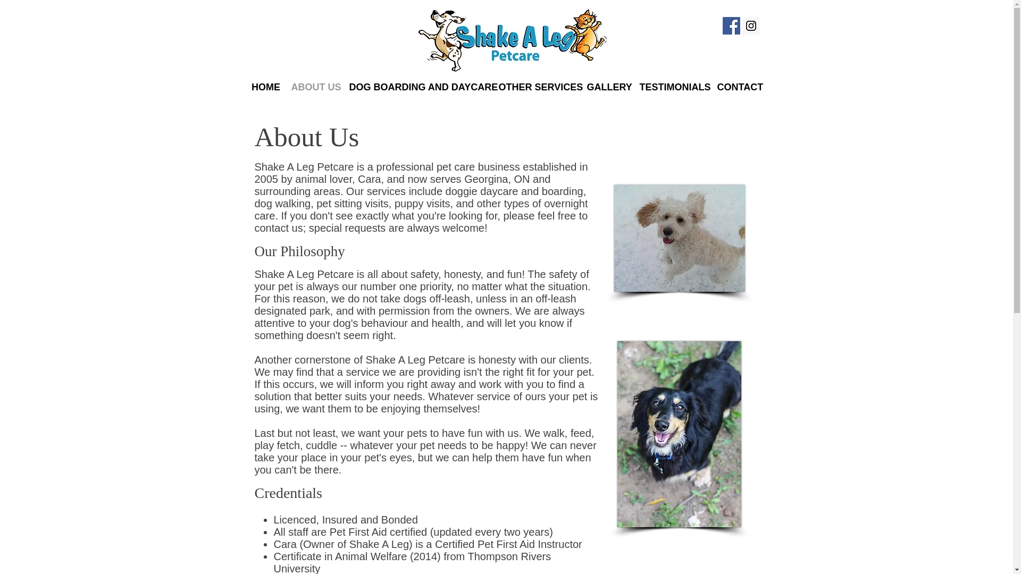  What do you see at coordinates (673, 87) in the screenshot?
I see `TESTIMONIALS` at bounding box center [673, 87].